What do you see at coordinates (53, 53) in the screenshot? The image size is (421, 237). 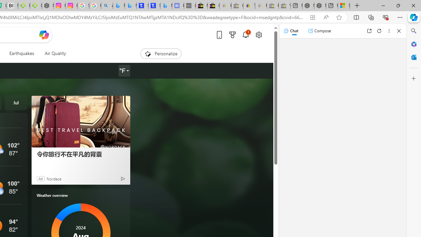 I see `Air Quality` at bounding box center [53, 53].